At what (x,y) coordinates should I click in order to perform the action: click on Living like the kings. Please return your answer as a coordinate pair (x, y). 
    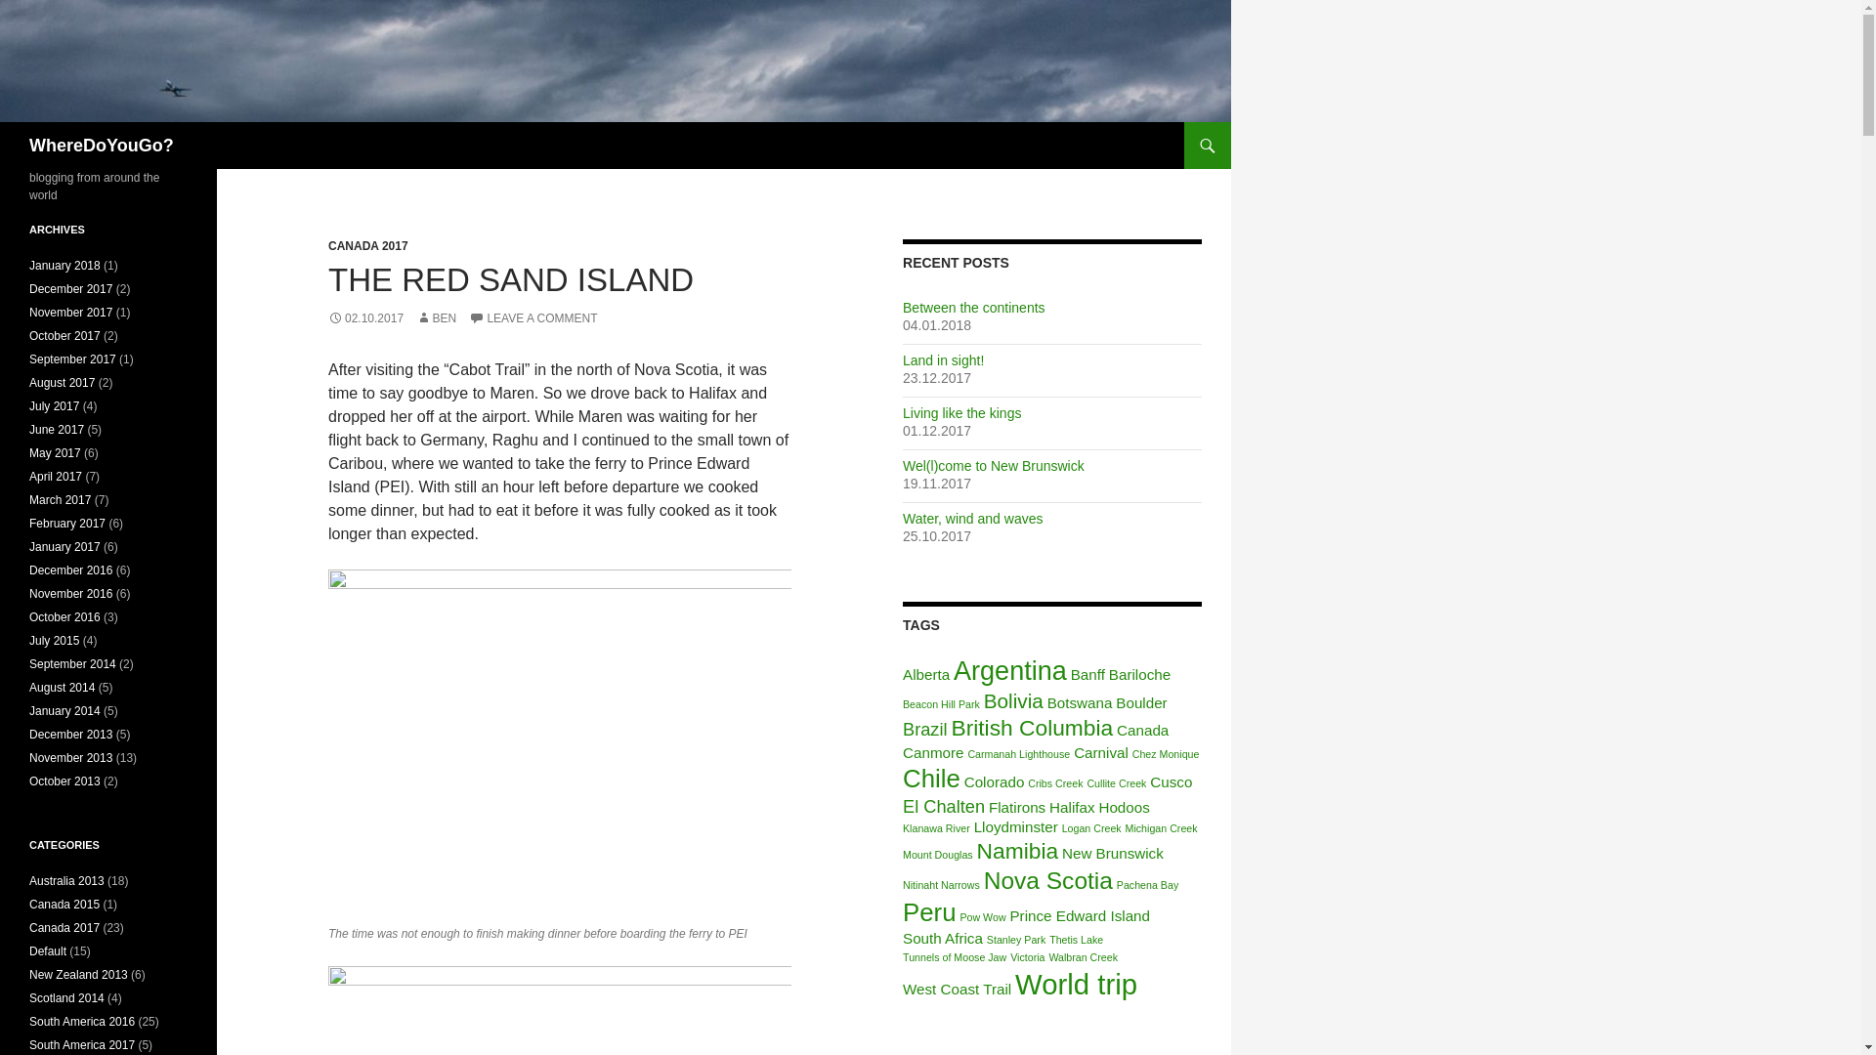
    Looking at the image, I should click on (961, 412).